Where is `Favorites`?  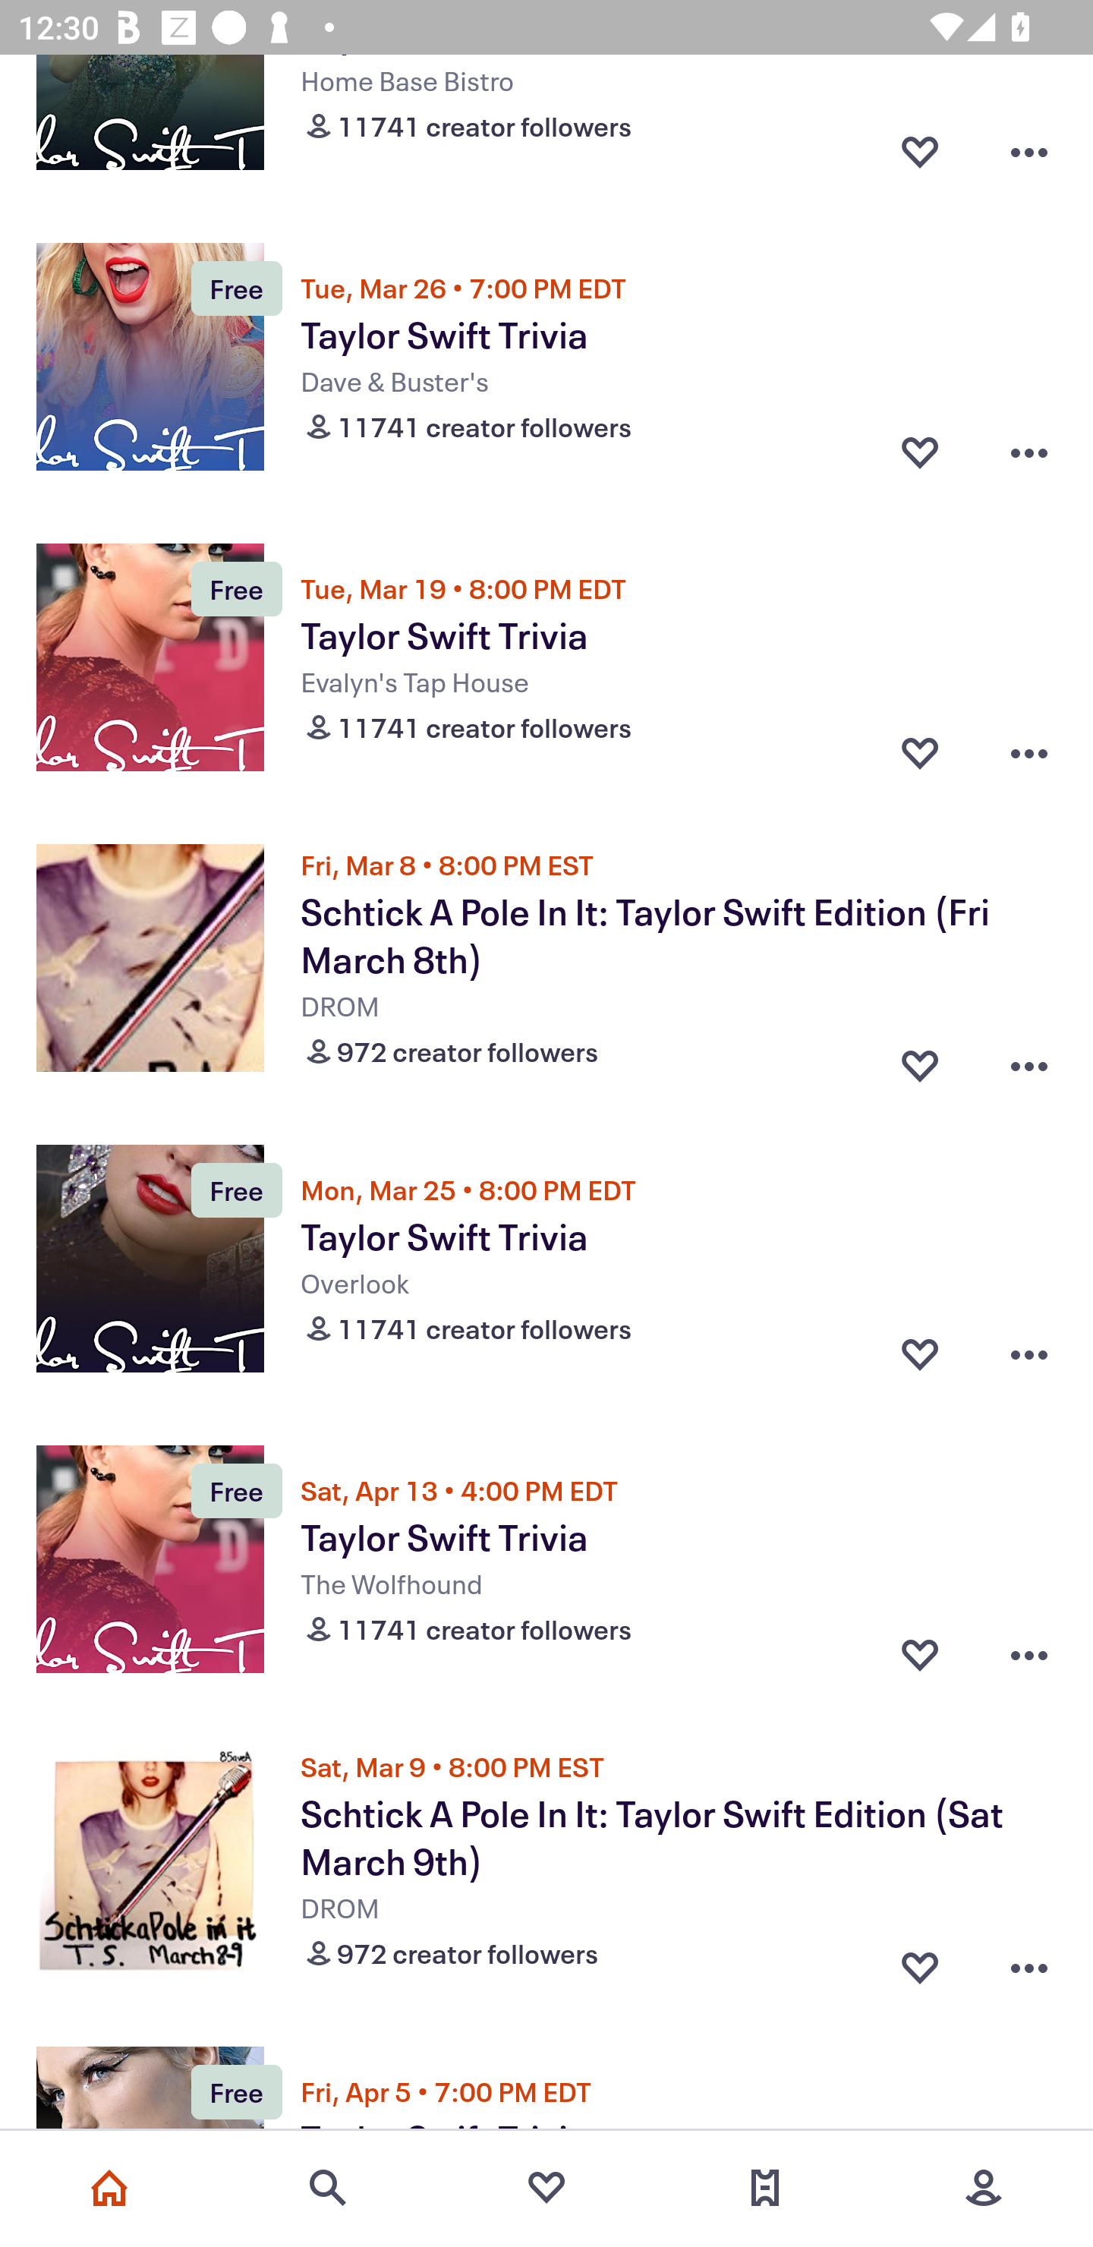
Favorites is located at coordinates (546, 2188).